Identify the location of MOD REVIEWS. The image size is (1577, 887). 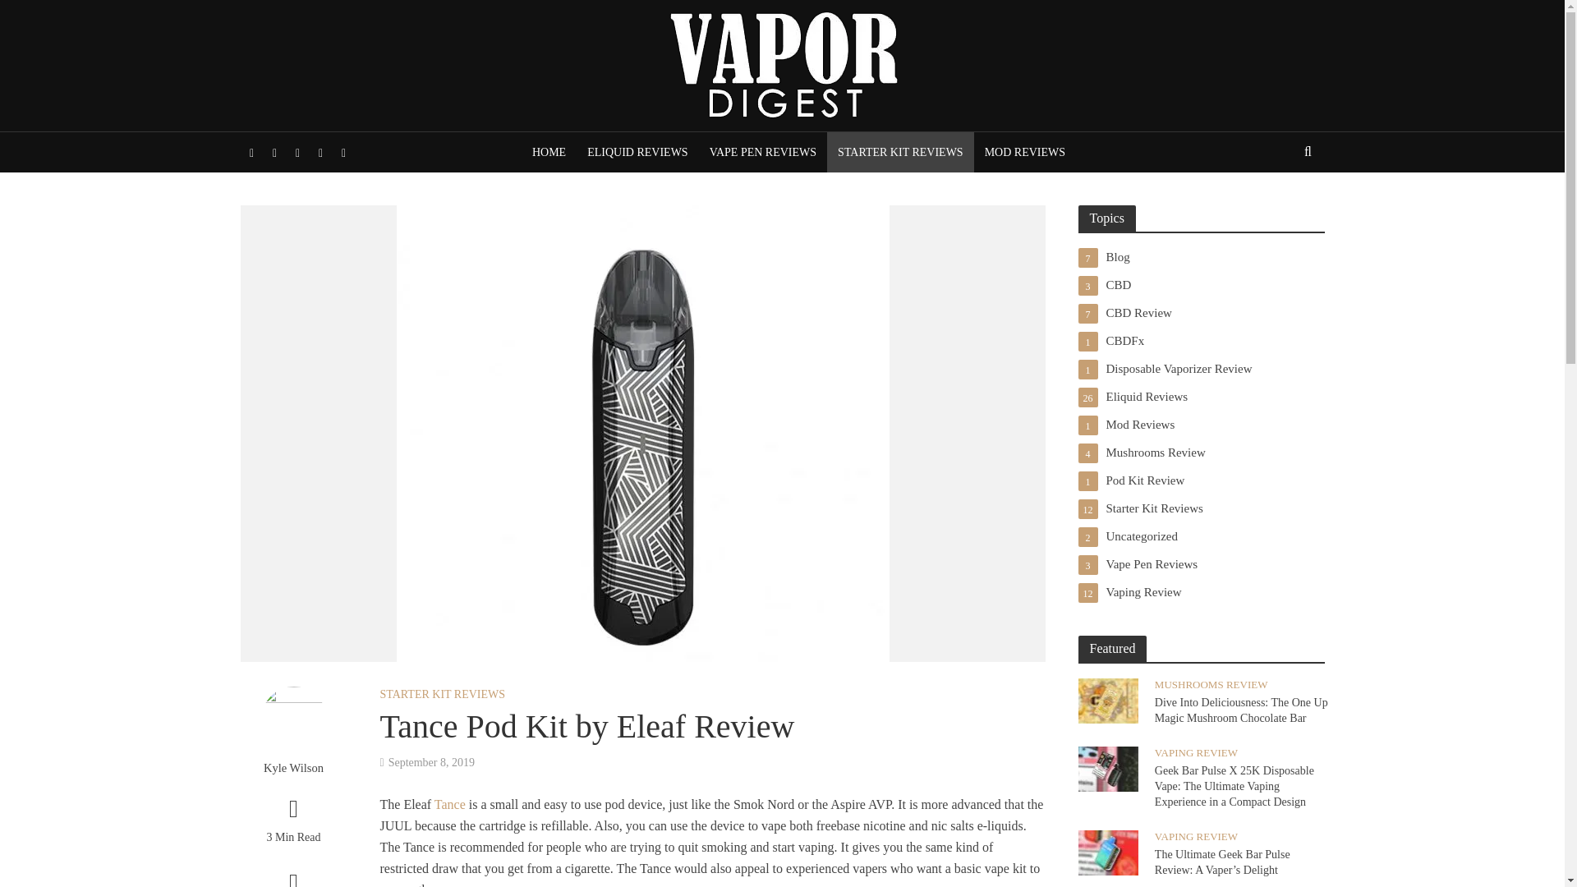
(1025, 152).